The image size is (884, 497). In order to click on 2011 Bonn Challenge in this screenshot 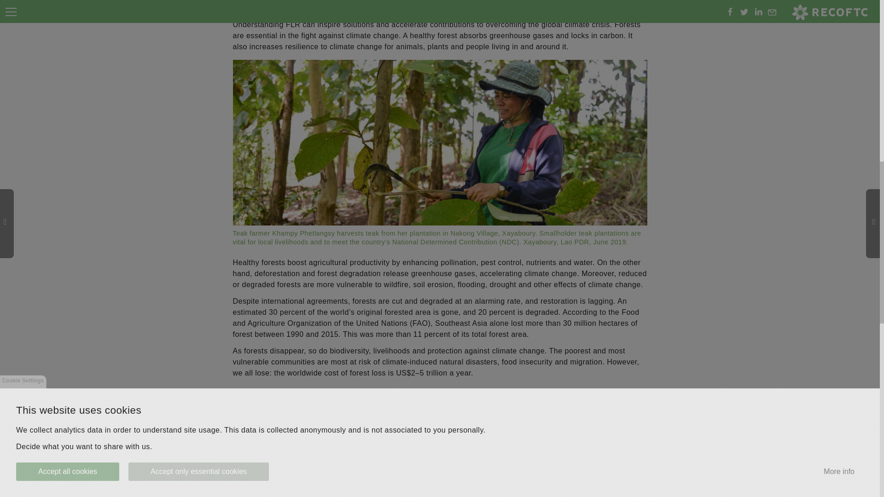, I will do `click(587, 406)`.